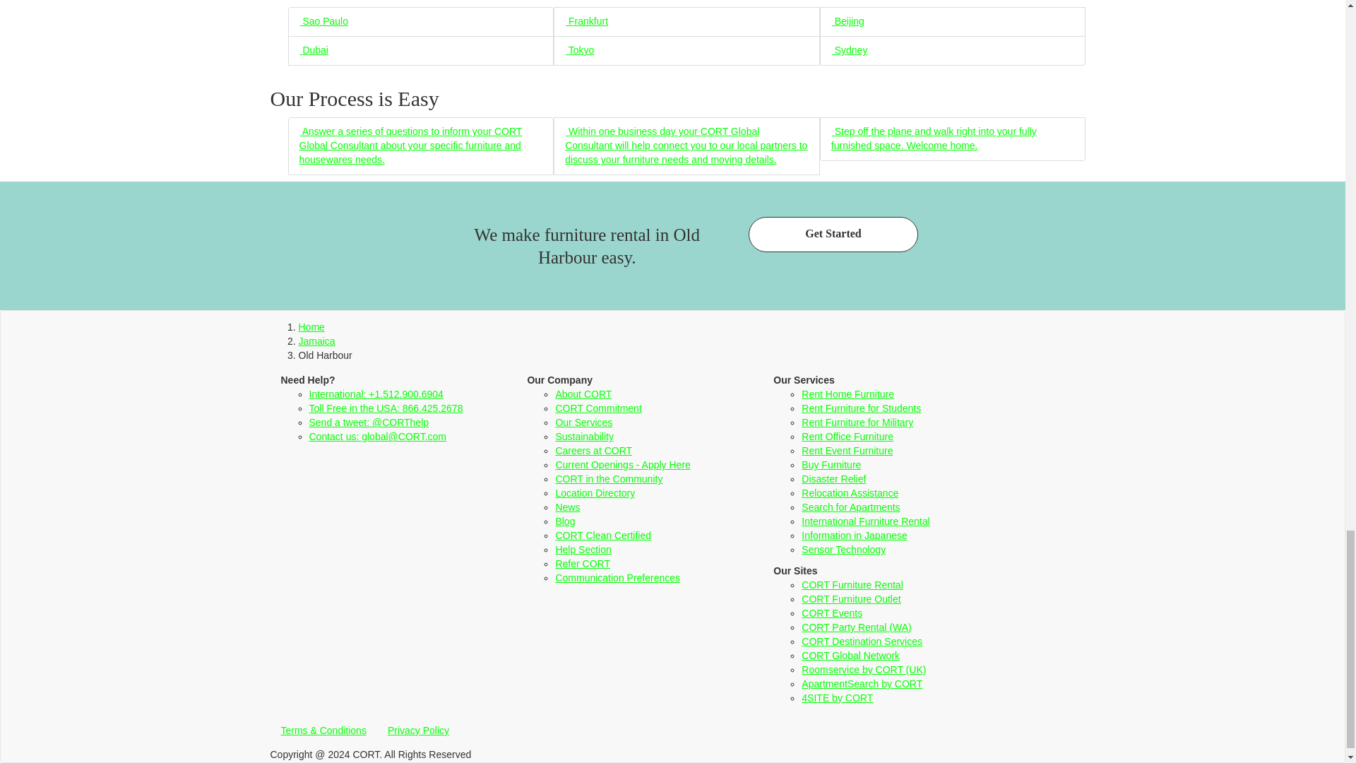 Image resolution: width=1356 pixels, height=763 pixels. I want to click on Sydney, so click(849, 49).